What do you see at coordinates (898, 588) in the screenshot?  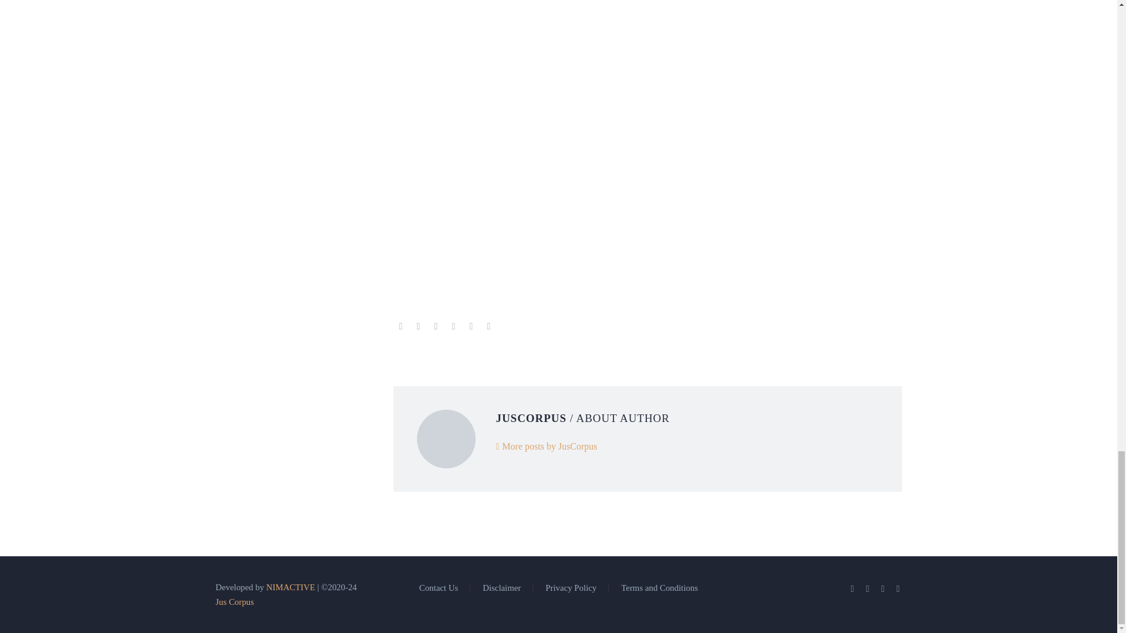 I see `YouTube` at bounding box center [898, 588].